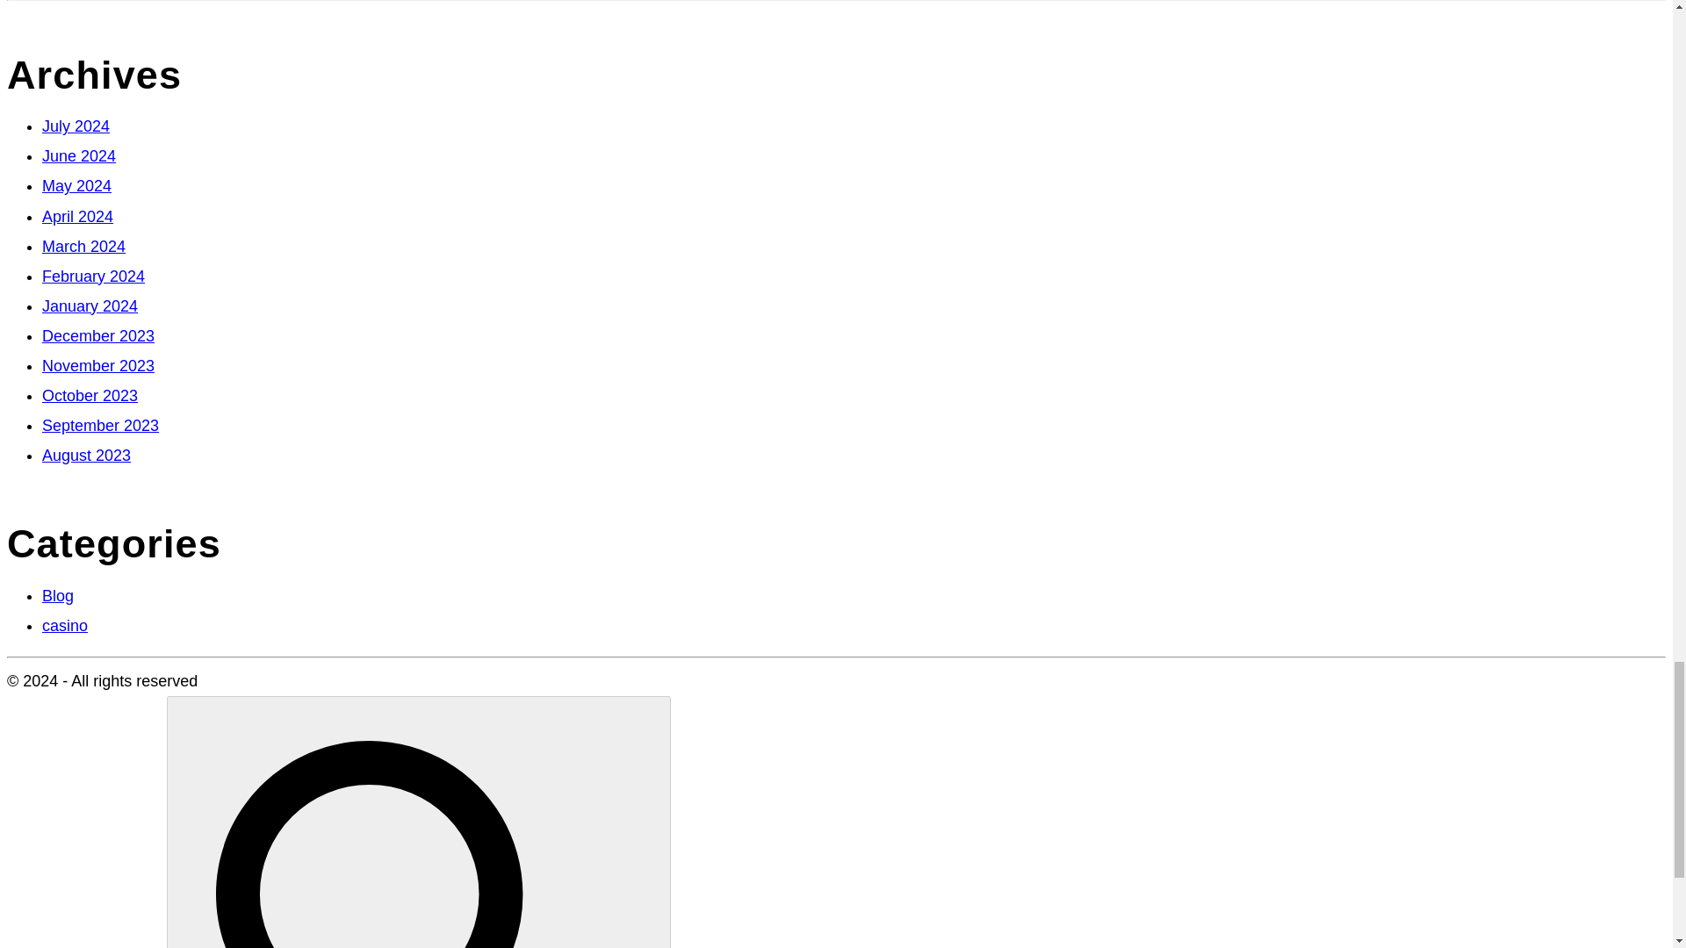  What do you see at coordinates (65, 625) in the screenshot?
I see `casino` at bounding box center [65, 625].